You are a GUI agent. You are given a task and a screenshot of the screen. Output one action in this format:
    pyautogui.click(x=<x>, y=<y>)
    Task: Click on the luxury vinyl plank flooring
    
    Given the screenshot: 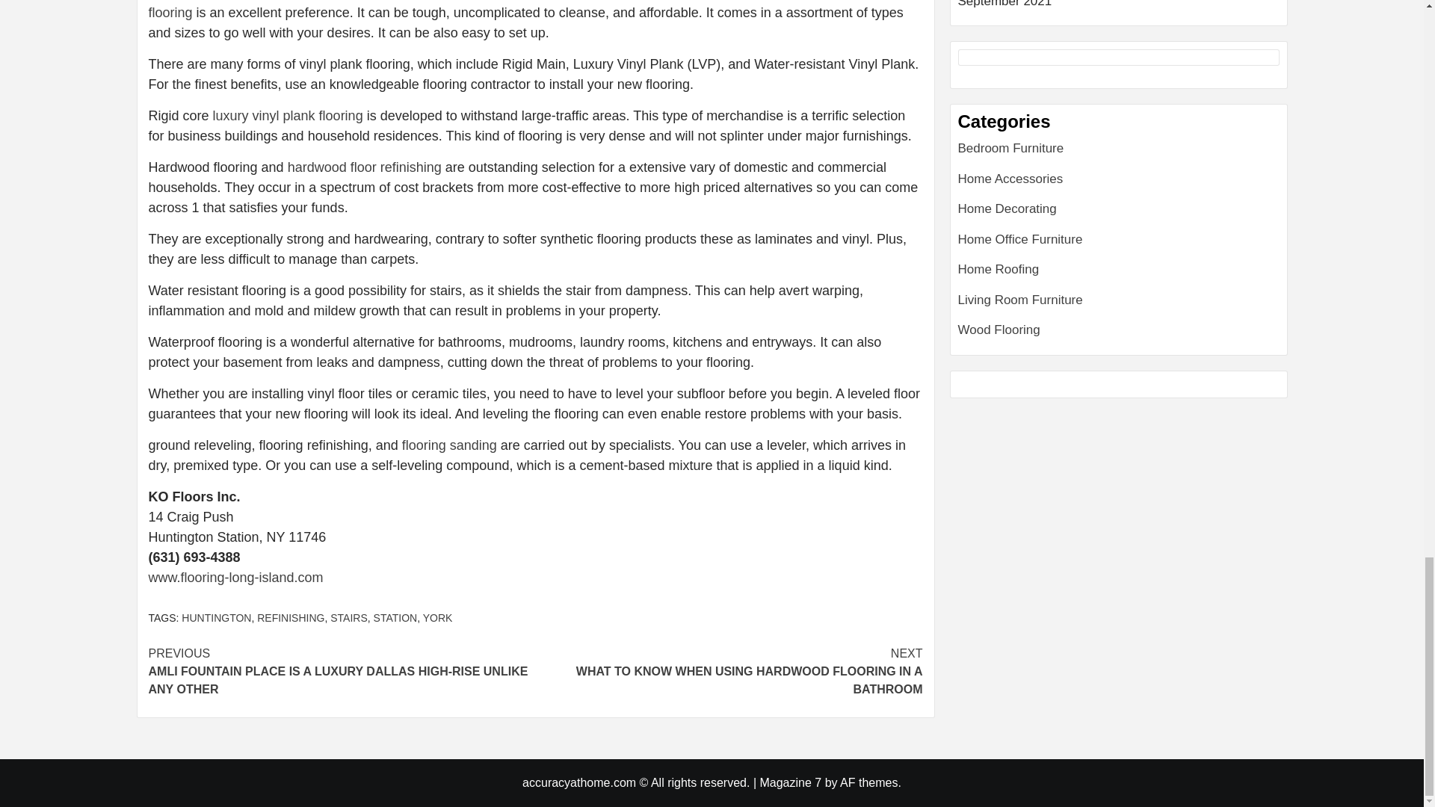 What is the action you would take?
    pyautogui.click(x=287, y=115)
    